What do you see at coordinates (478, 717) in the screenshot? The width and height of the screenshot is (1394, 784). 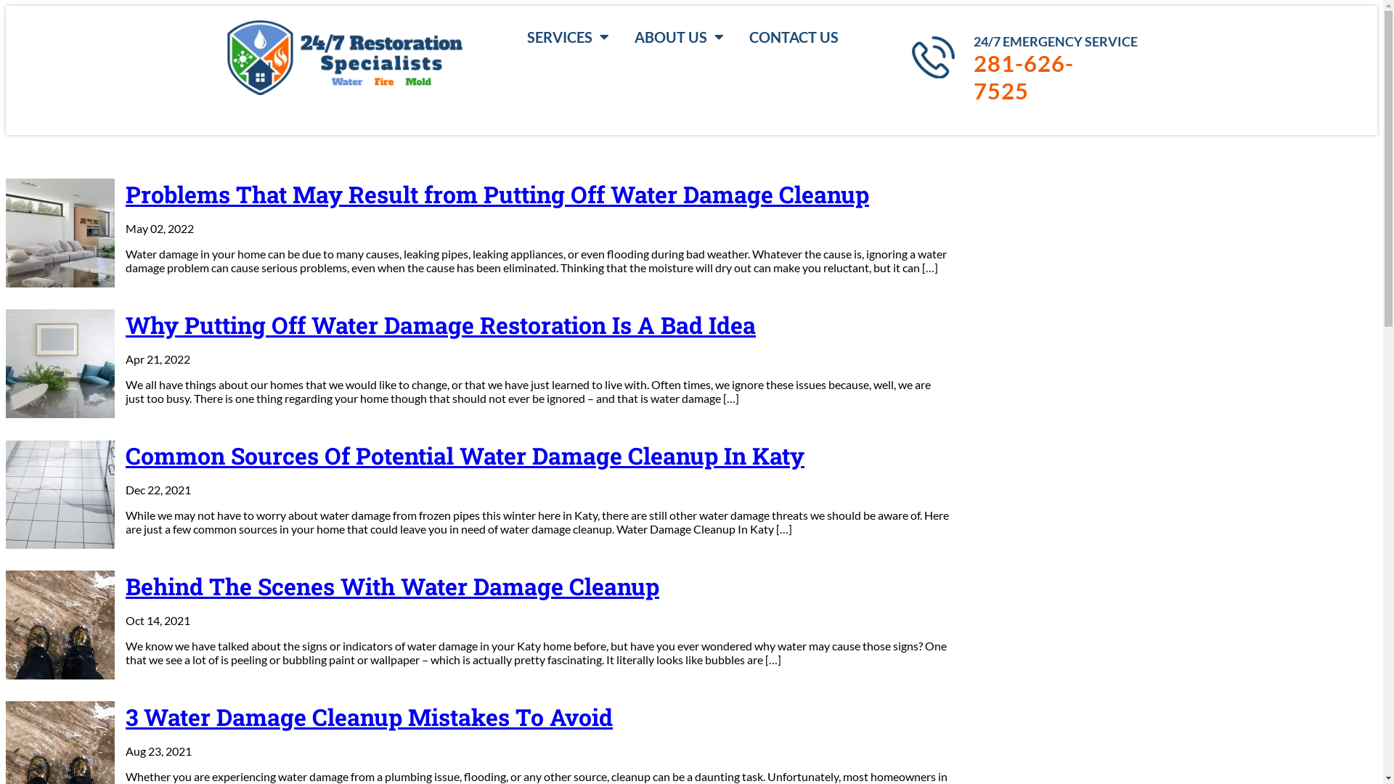 I see `3 Water Damage Cleanup Mistakes To Avoid` at bounding box center [478, 717].